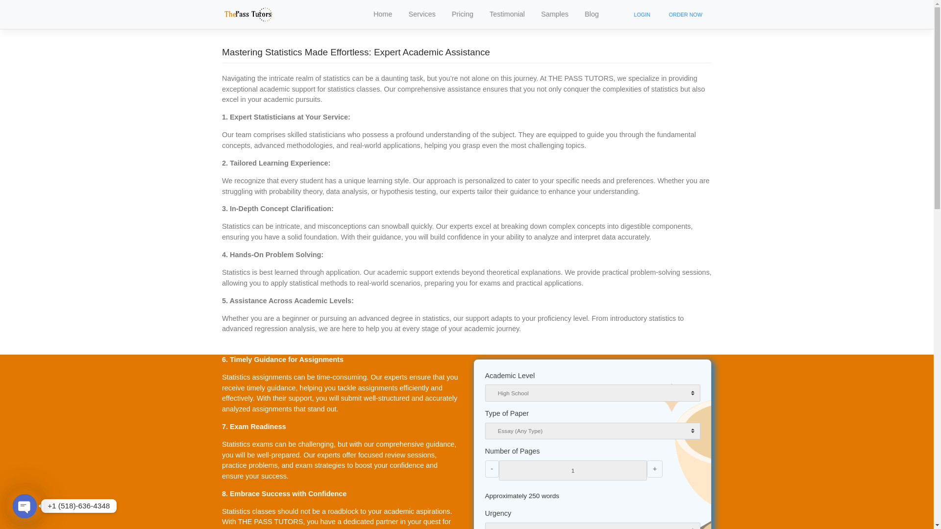  Describe the element at coordinates (425, 16) in the screenshot. I see `Home` at that location.